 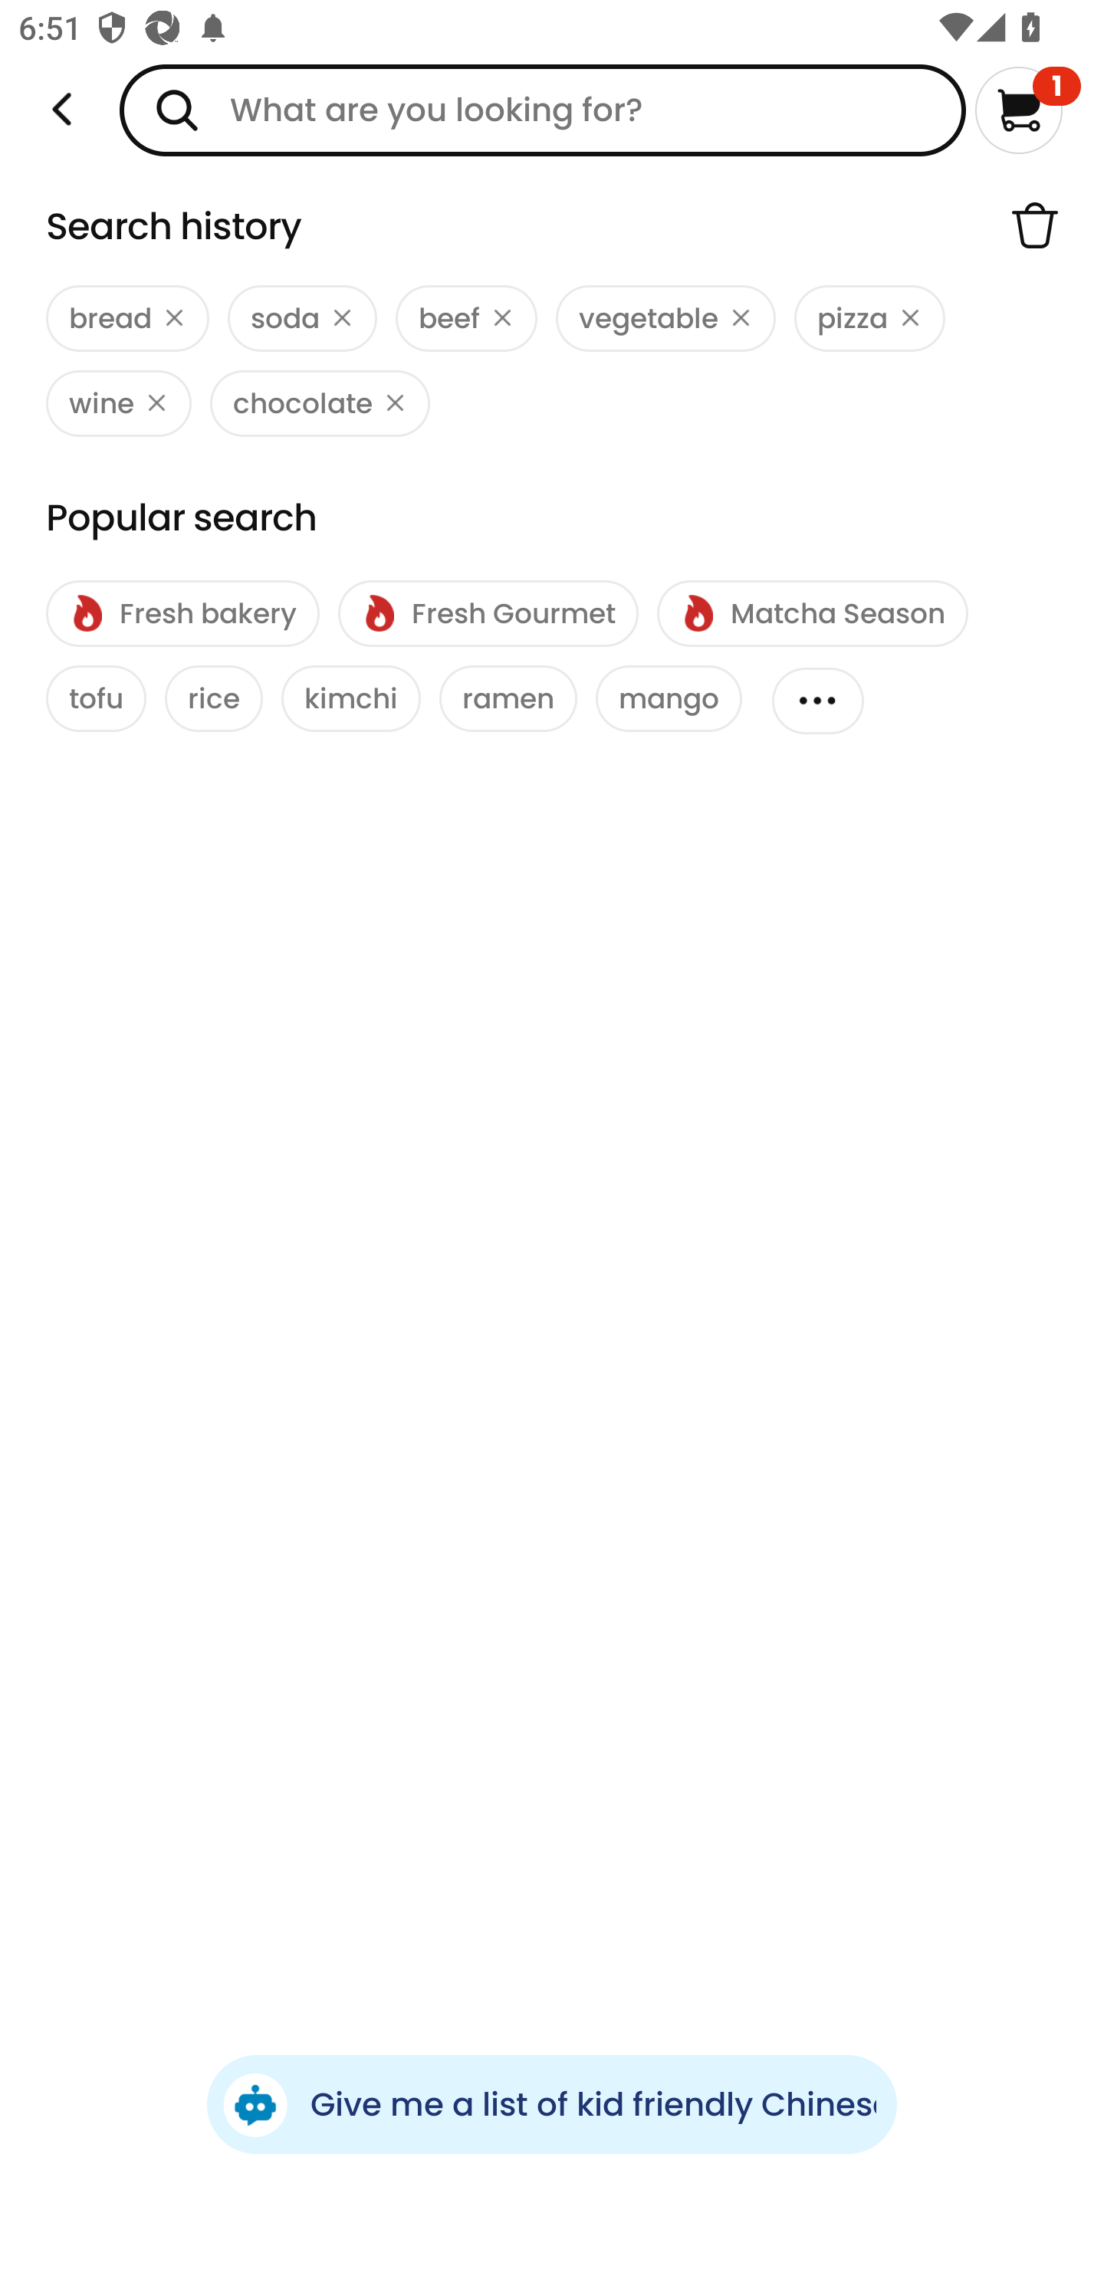 I want to click on beef, so click(x=466, y=318).